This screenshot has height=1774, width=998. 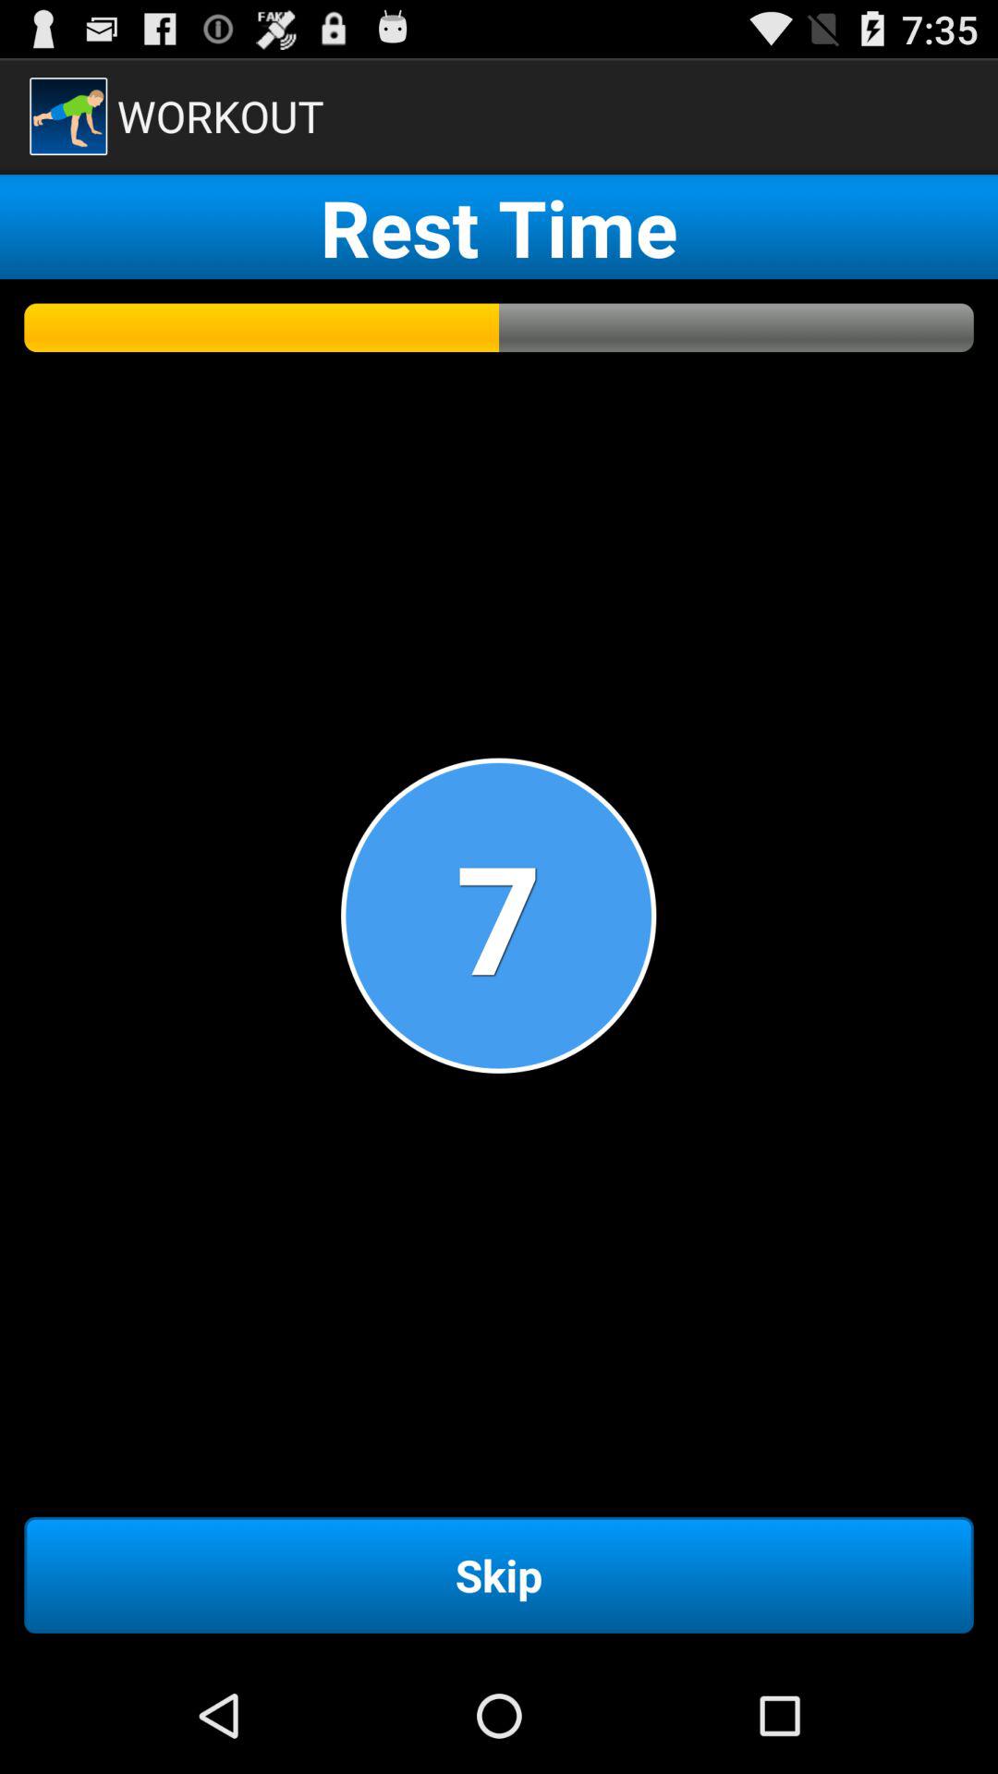 What do you see at coordinates (499, 1574) in the screenshot?
I see `swipe until skip item` at bounding box center [499, 1574].